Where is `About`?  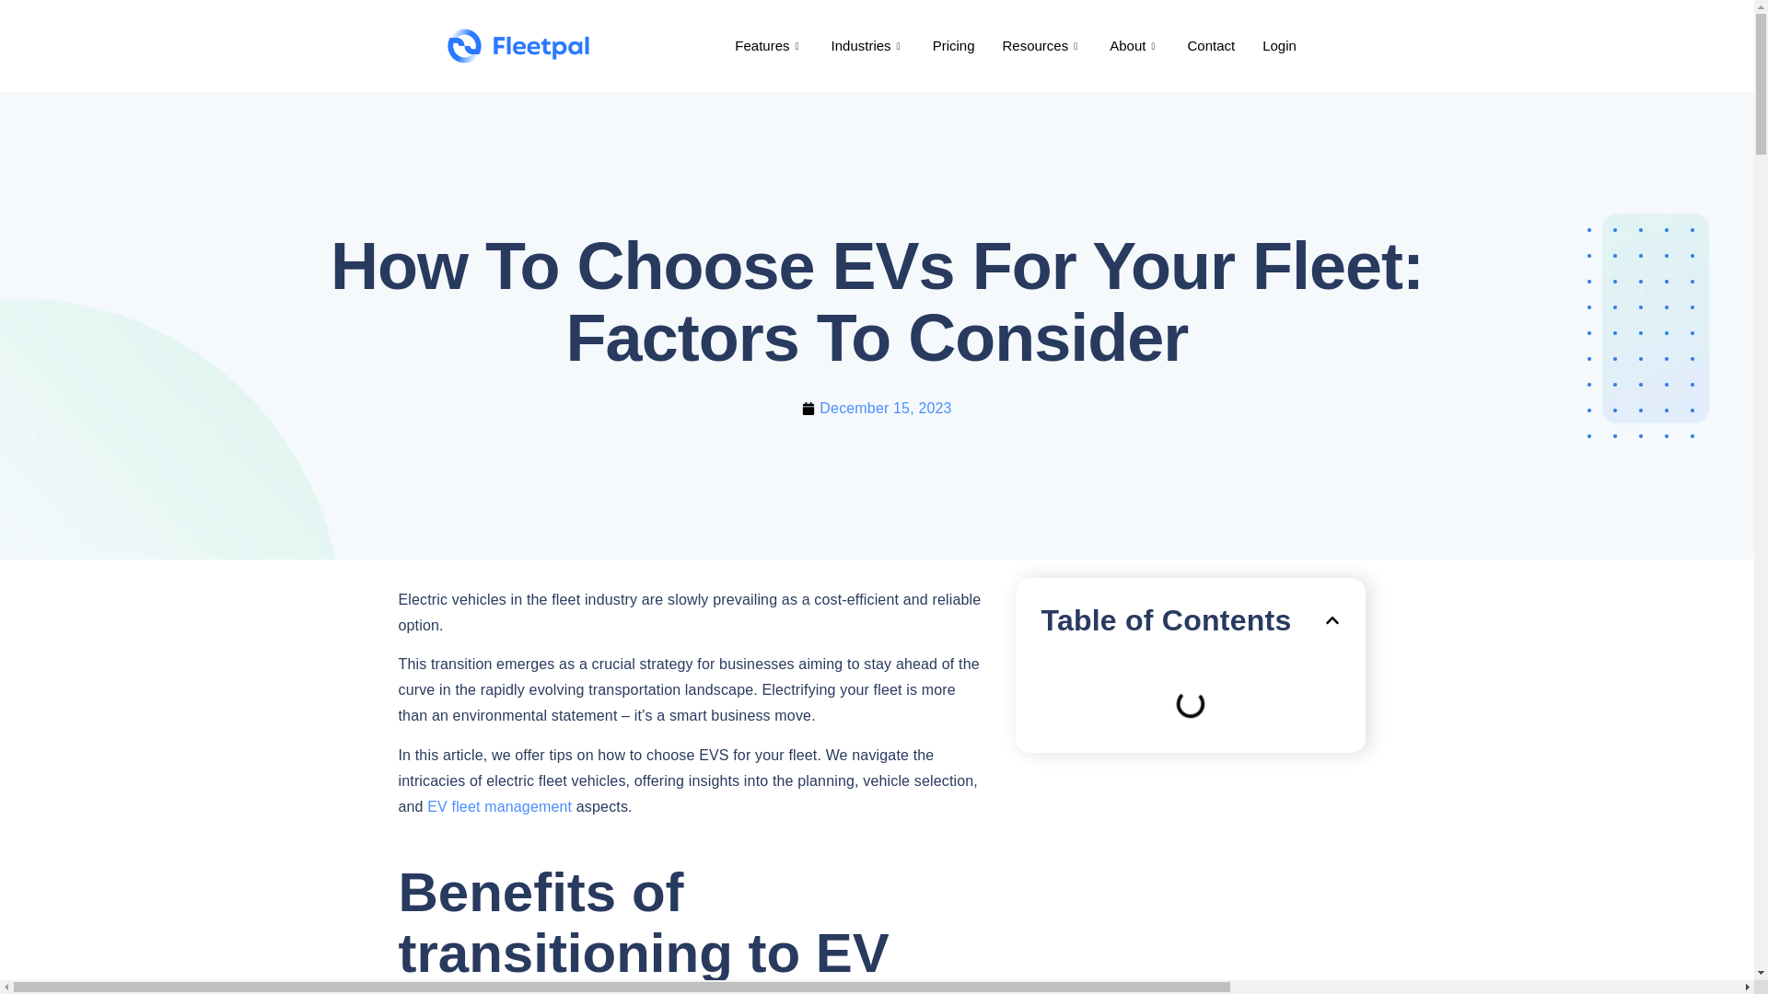 About is located at coordinates (1134, 45).